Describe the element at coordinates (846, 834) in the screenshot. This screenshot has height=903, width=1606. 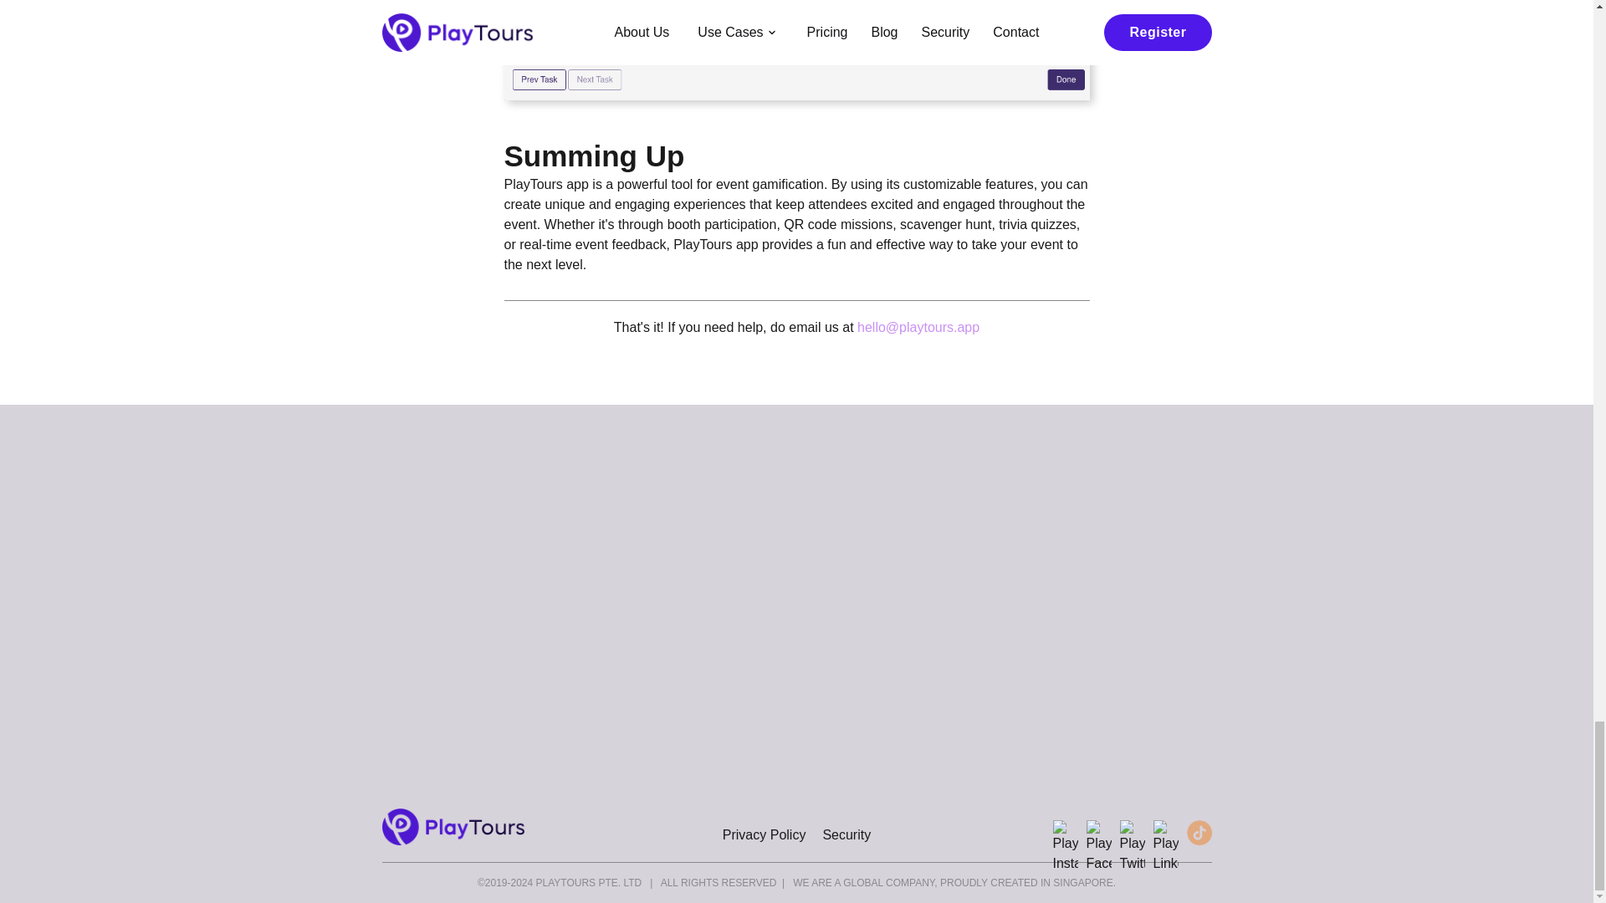
I see `Security` at that location.